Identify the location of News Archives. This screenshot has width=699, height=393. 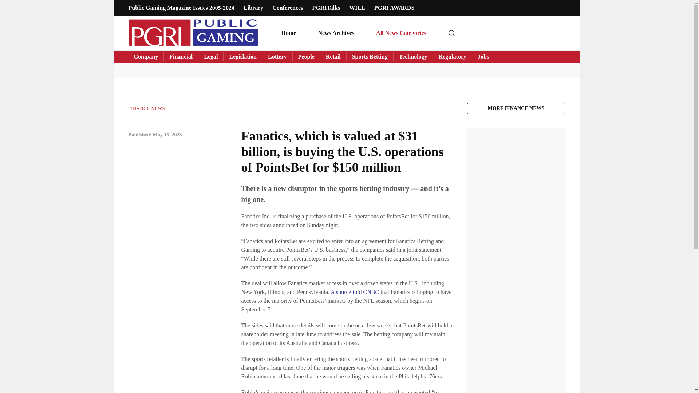
(336, 33).